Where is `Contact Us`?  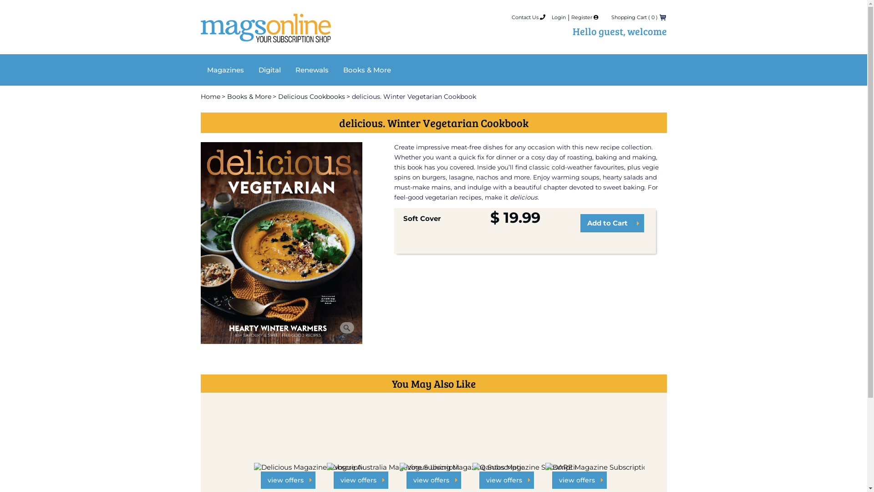 Contact Us is located at coordinates (528, 17).